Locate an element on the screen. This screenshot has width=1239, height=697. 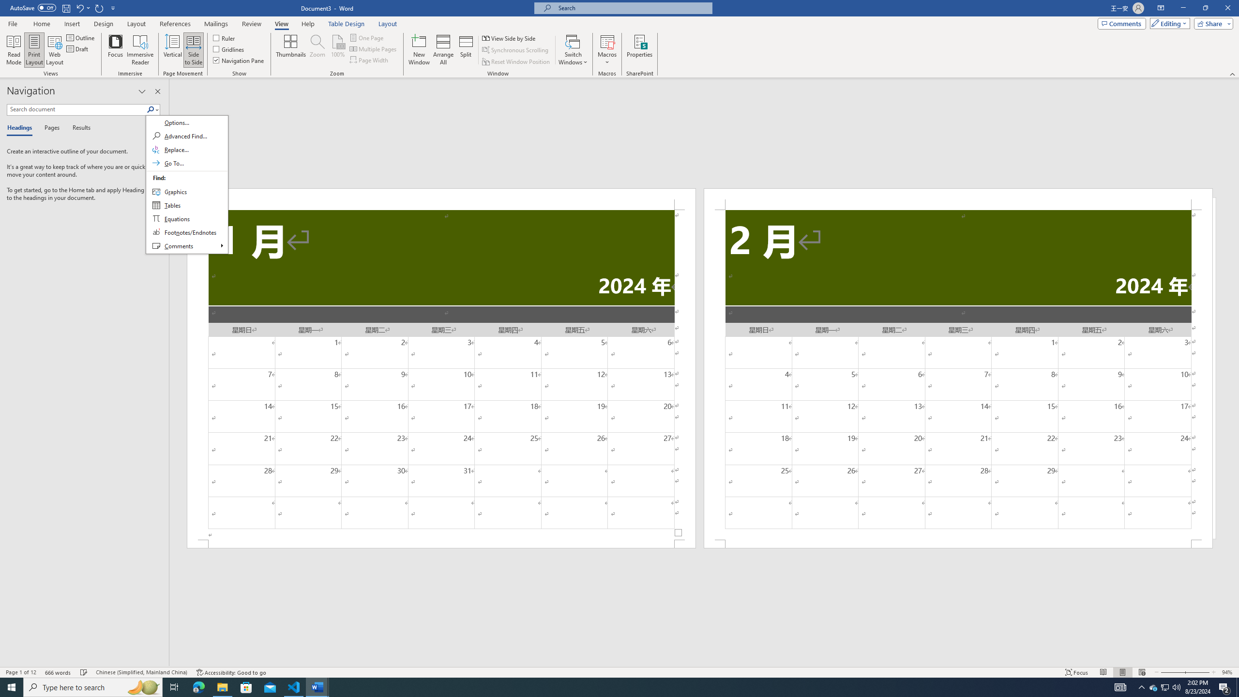
Properties is located at coordinates (640, 50).